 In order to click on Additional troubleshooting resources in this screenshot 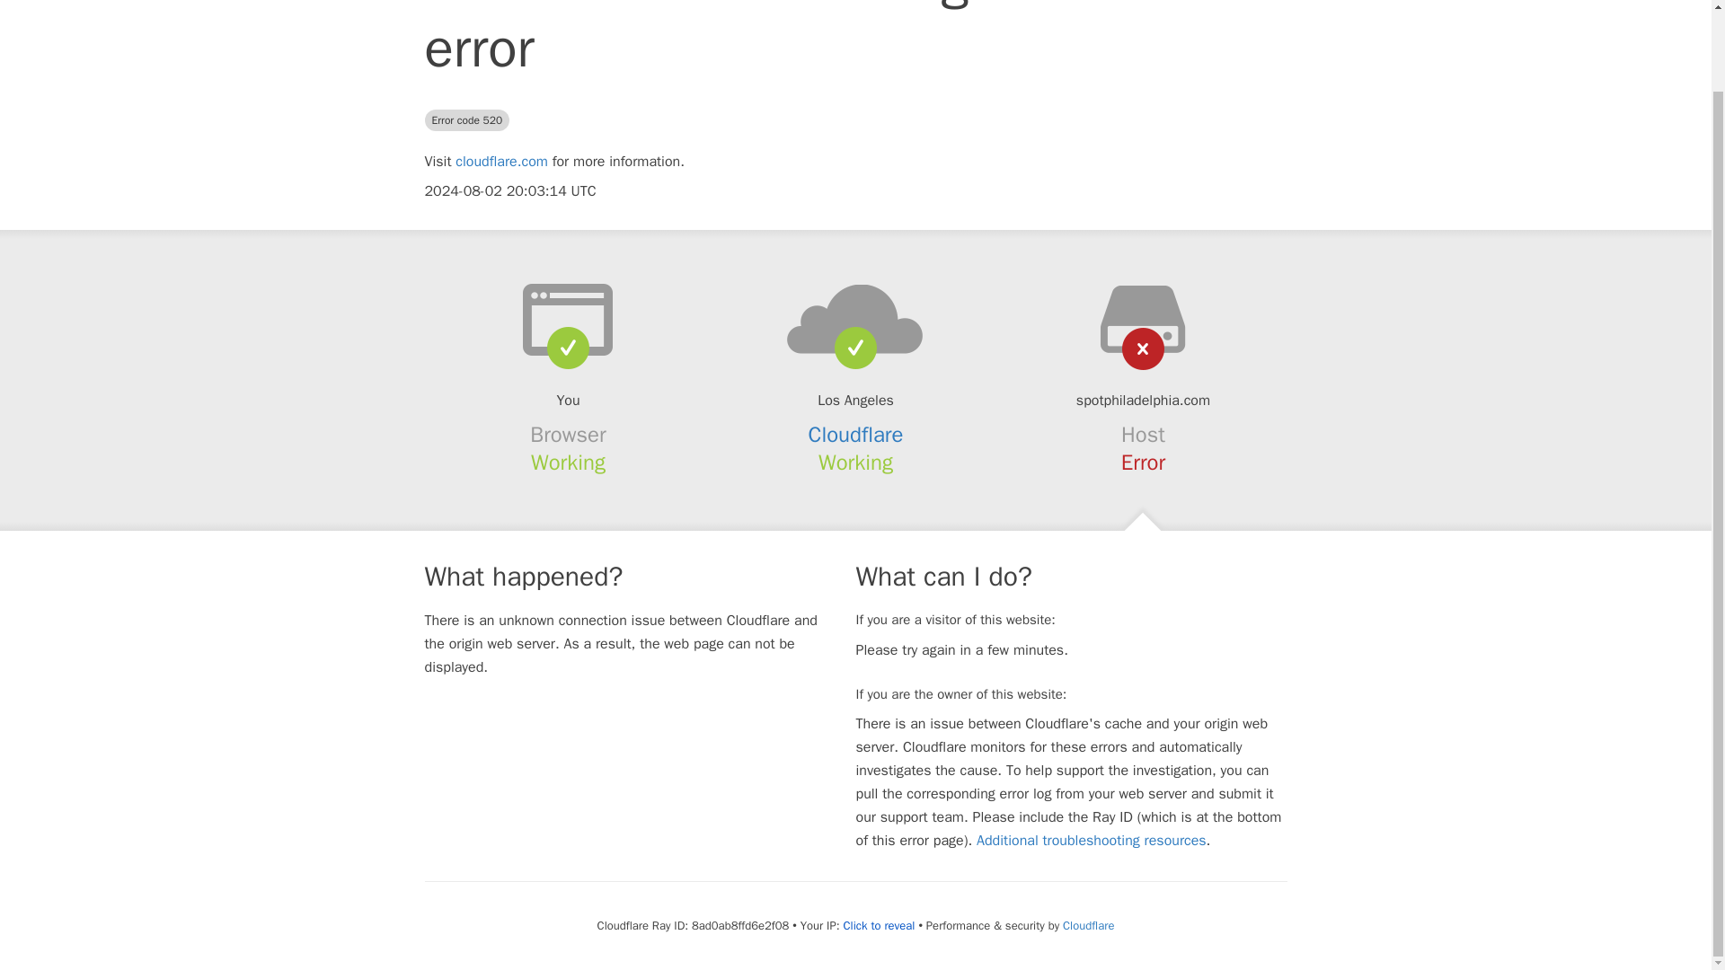, I will do `click(1091, 841)`.